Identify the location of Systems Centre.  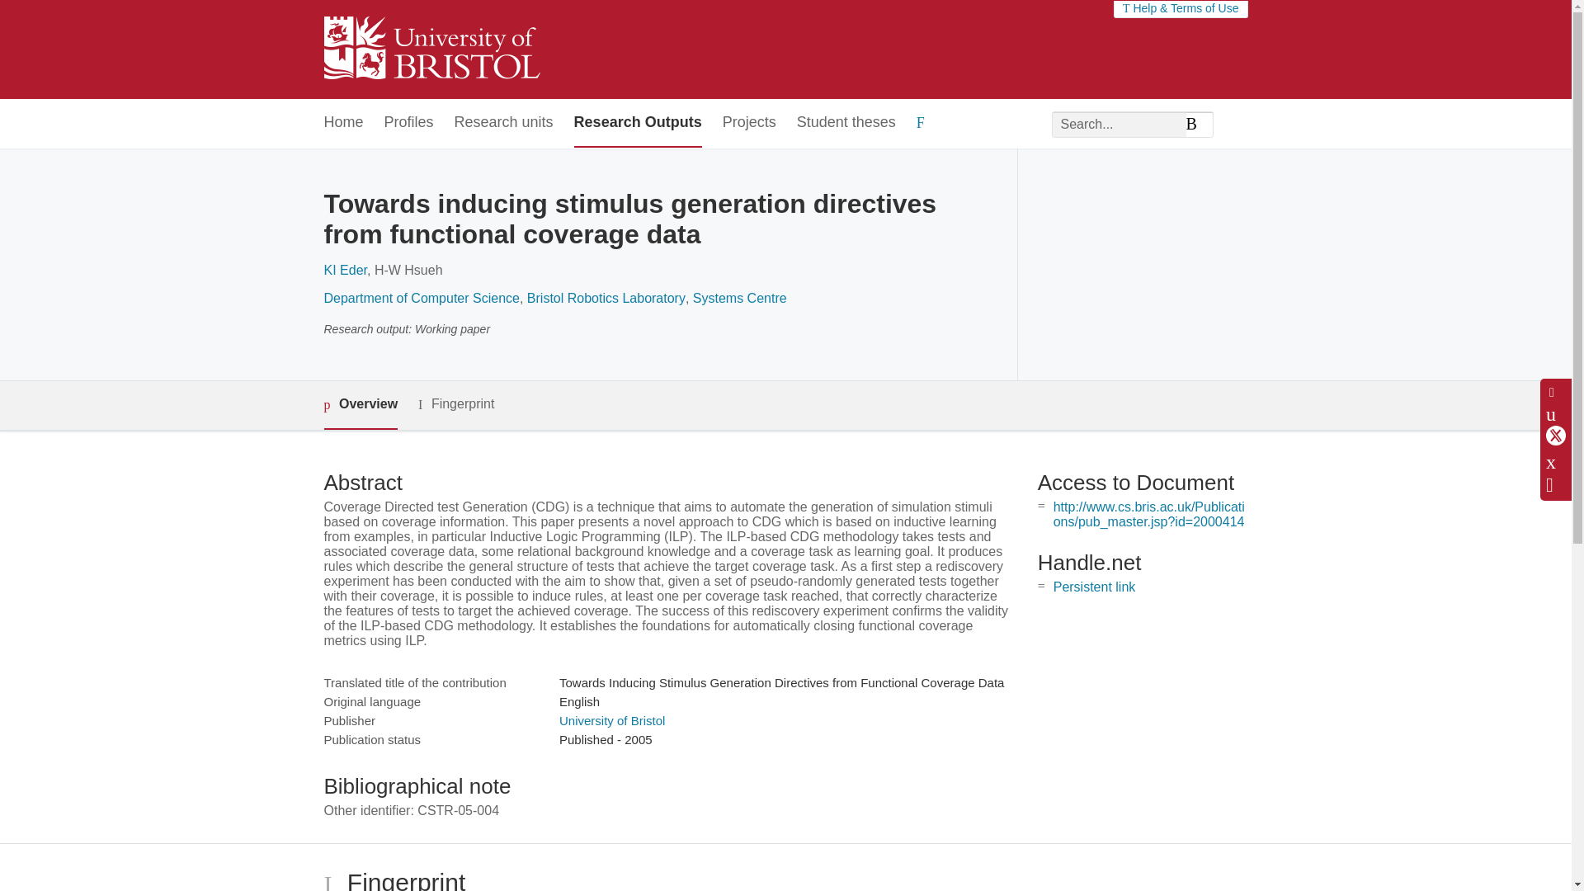
(740, 299).